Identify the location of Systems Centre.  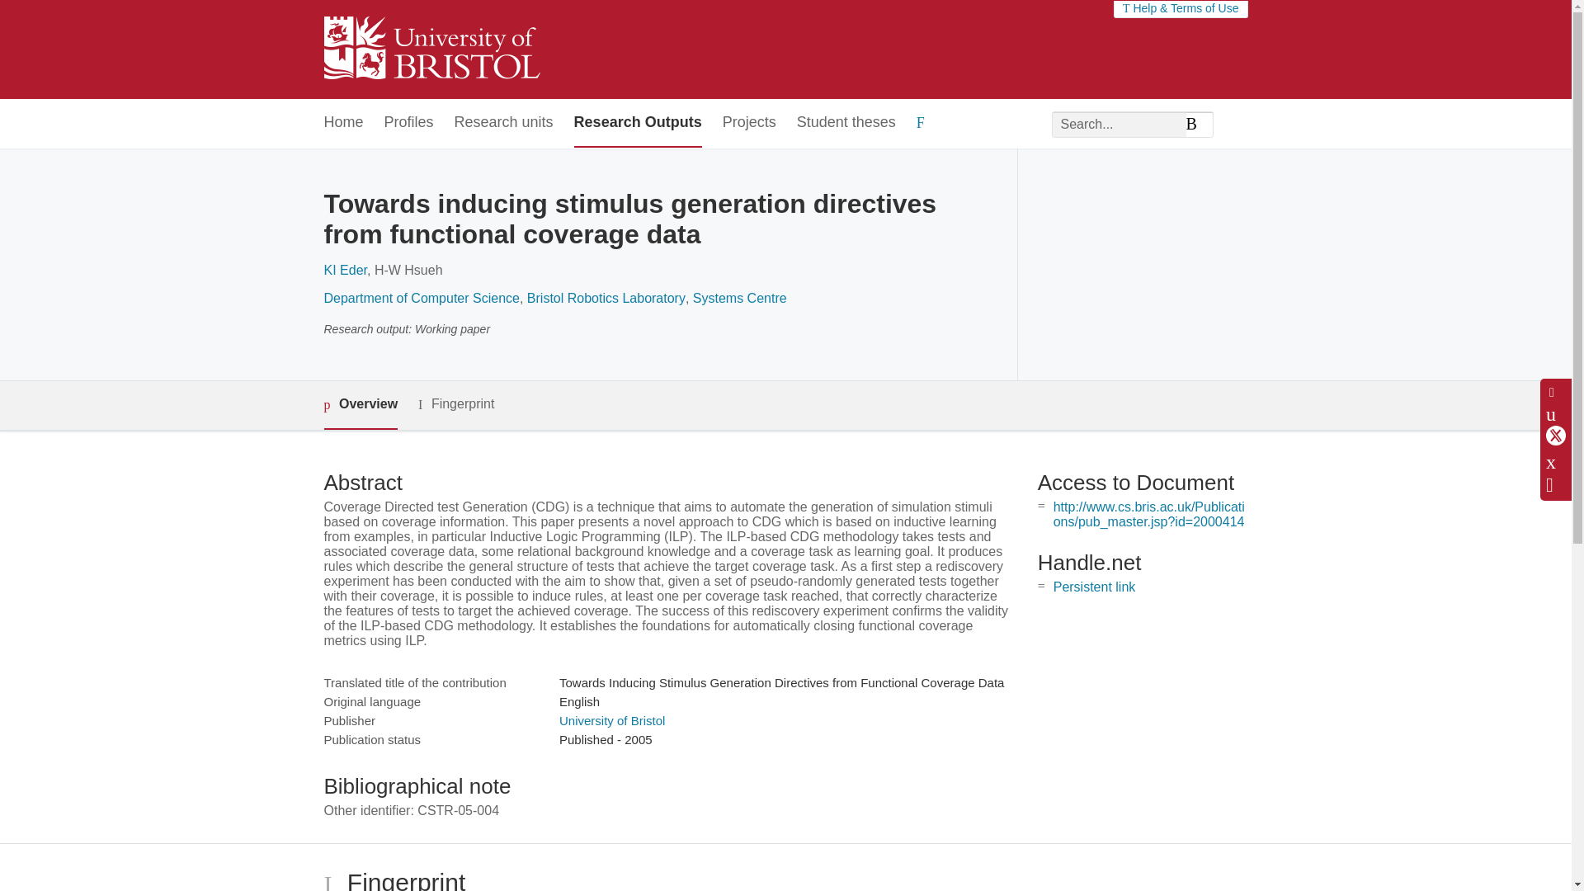
(740, 299).